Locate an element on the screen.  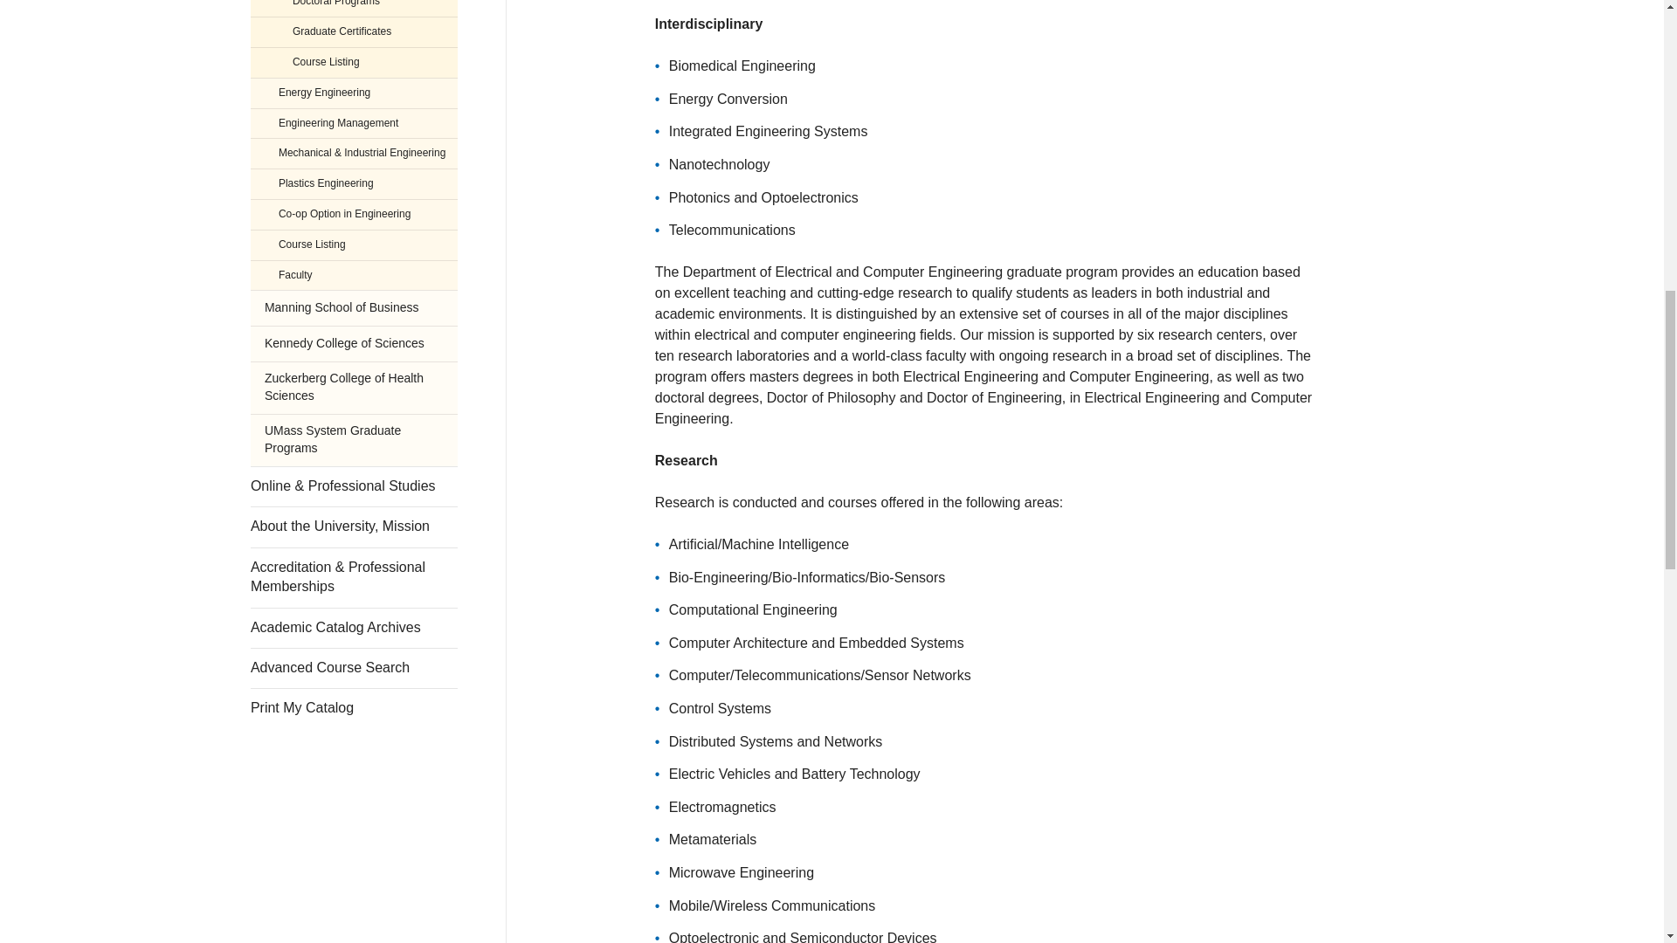
Co-op Option in Engineering is located at coordinates (354, 214).